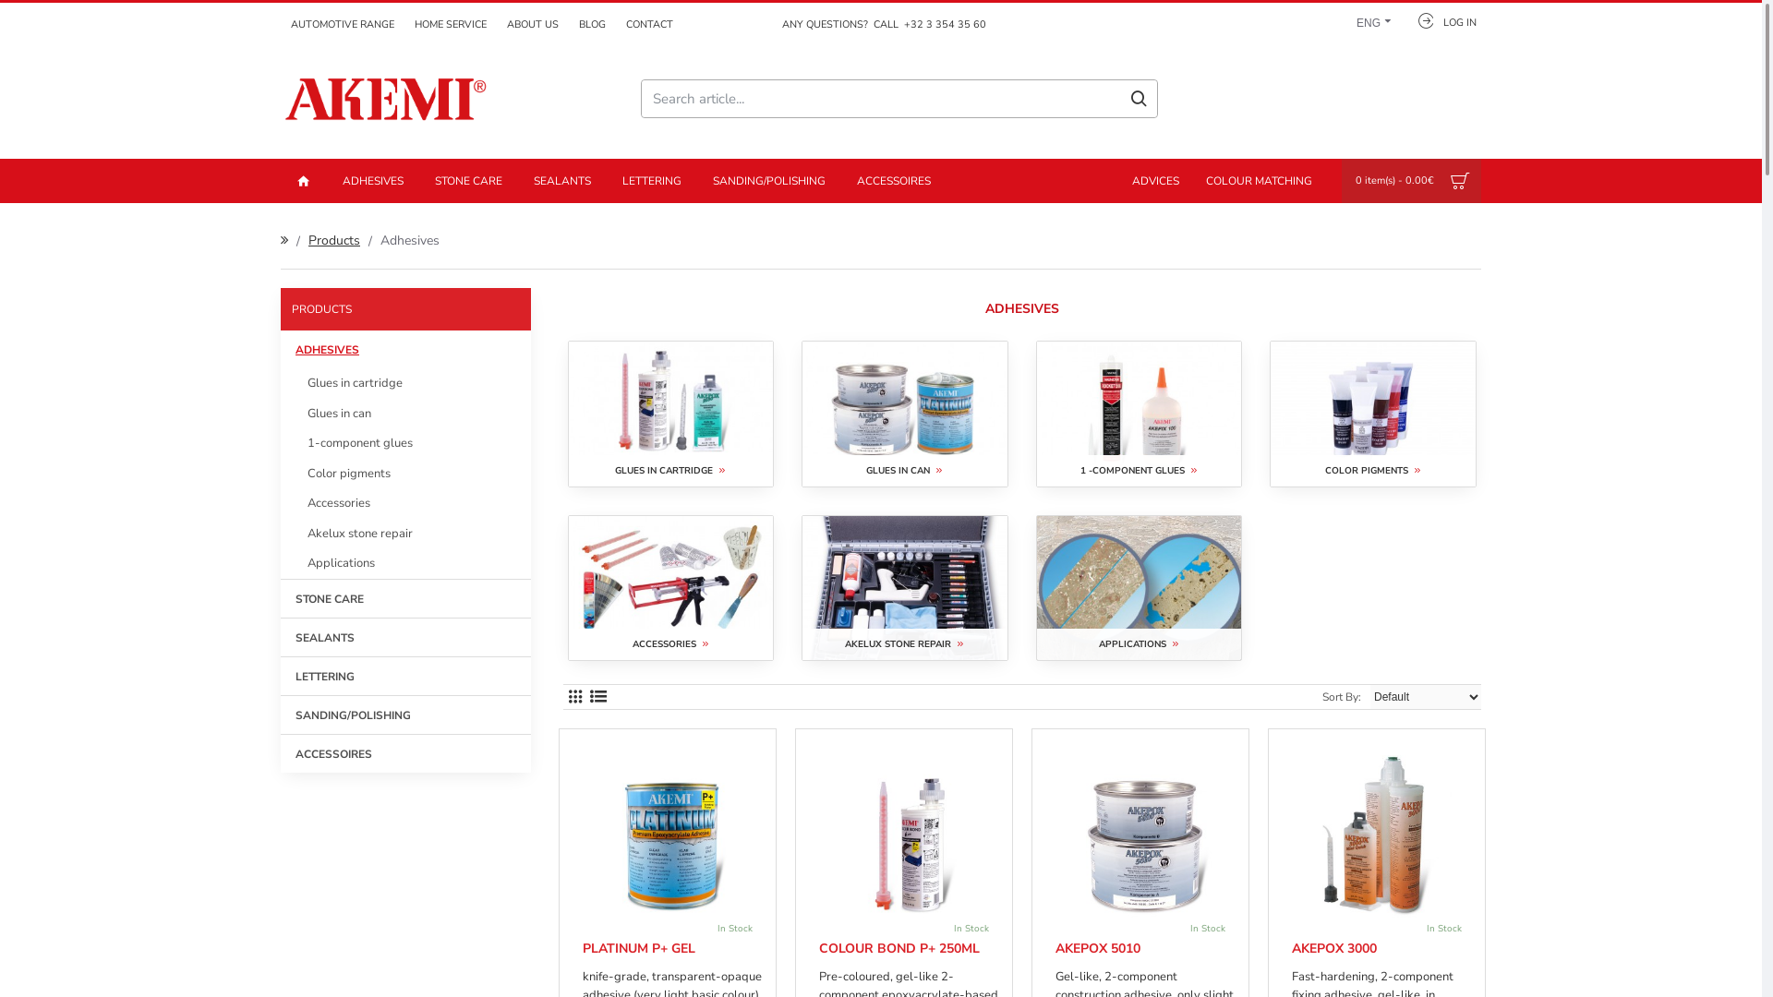 The image size is (1773, 997). I want to click on Color pigments, so click(406, 473).